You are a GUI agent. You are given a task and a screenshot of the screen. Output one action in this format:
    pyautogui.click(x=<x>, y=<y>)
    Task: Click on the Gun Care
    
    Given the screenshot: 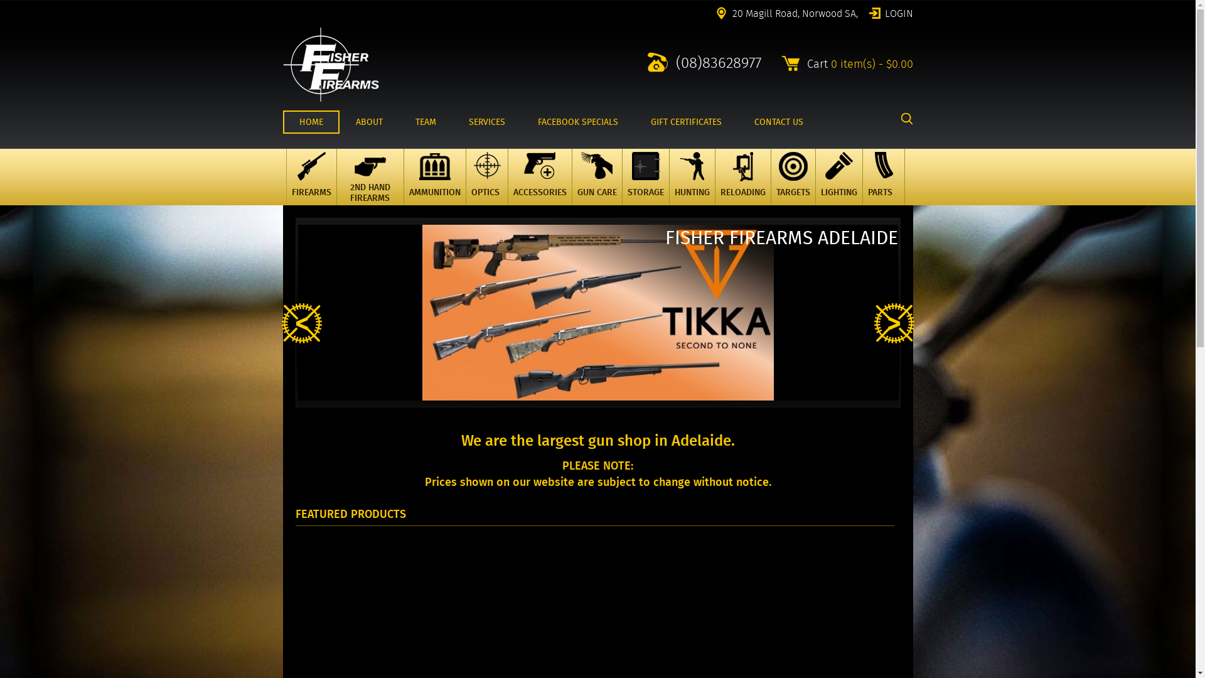 What is the action you would take?
    pyautogui.click(x=597, y=185)
    